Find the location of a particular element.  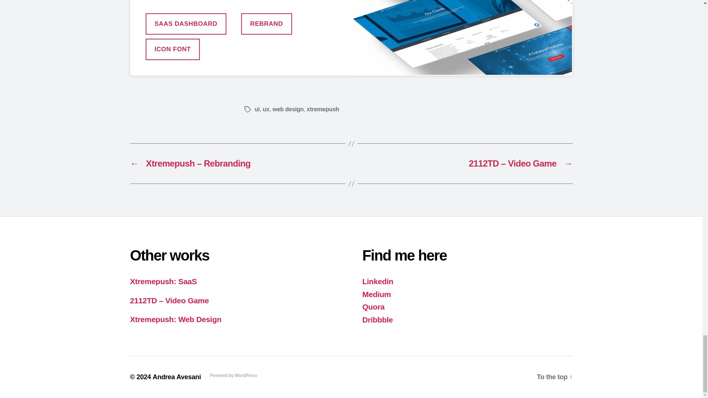

web design is located at coordinates (288, 109).